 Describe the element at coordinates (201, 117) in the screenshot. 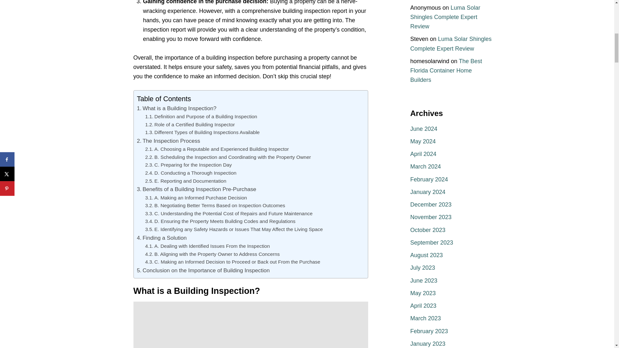

I see `Definition and Purpose of a Building Inspection` at that location.